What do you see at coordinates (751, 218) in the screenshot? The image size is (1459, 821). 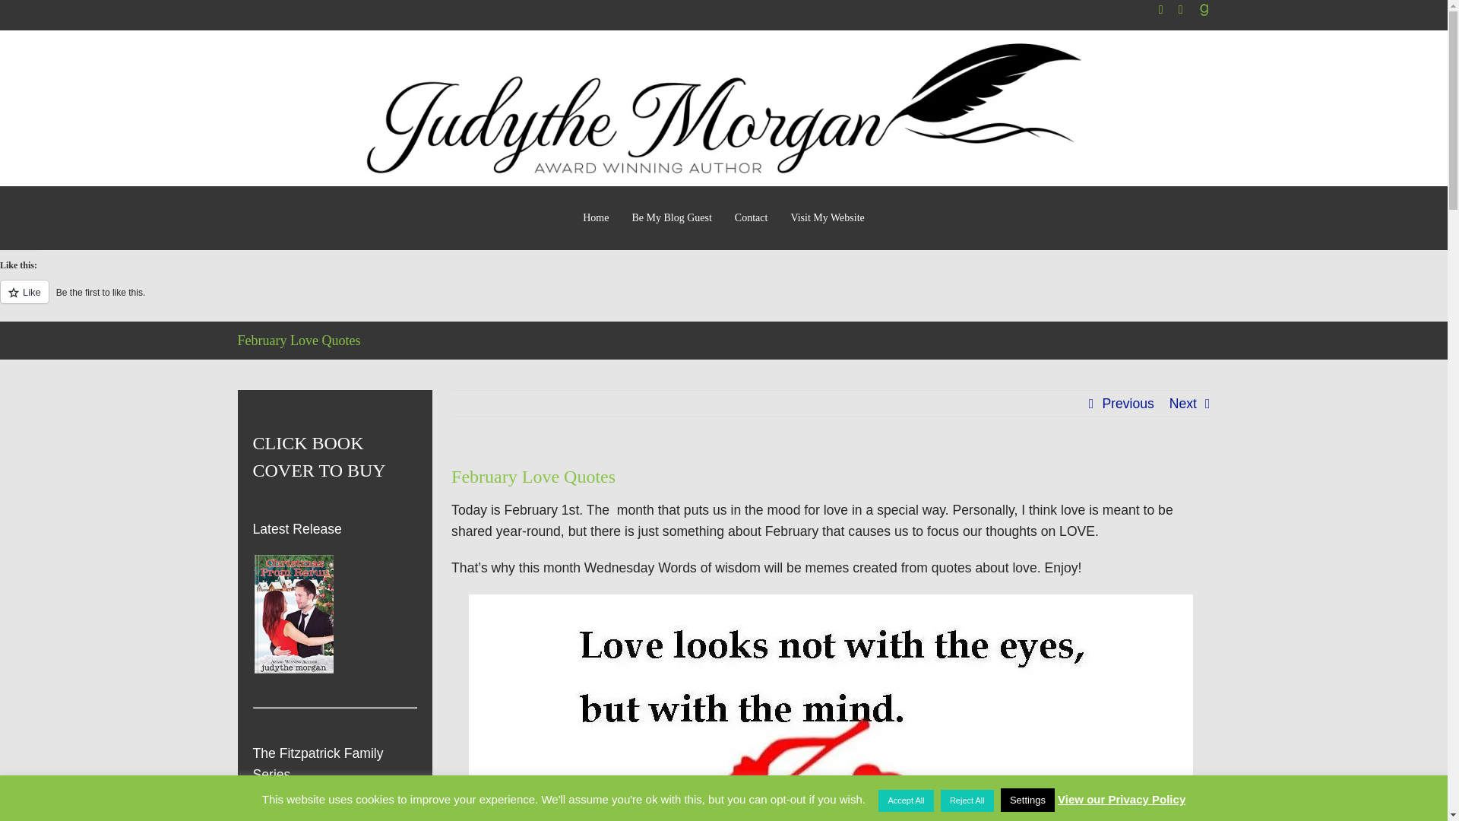 I see `Contact` at bounding box center [751, 218].